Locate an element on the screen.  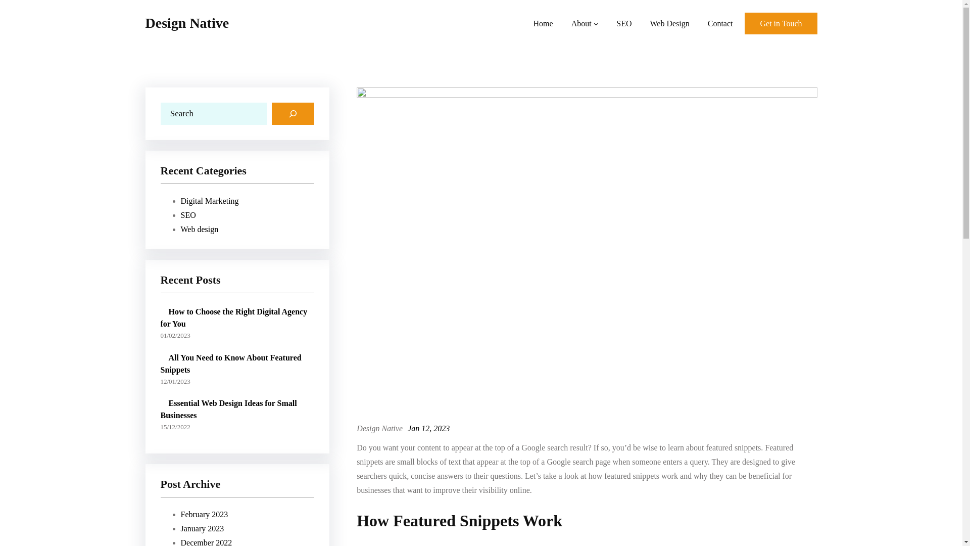
Design Native is located at coordinates (187, 23).